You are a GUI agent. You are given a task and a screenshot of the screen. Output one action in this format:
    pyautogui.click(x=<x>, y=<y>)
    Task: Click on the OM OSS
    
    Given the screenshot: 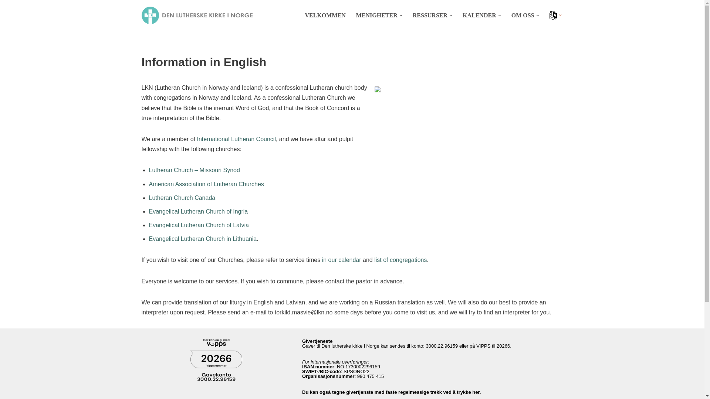 What is the action you would take?
    pyautogui.click(x=523, y=16)
    